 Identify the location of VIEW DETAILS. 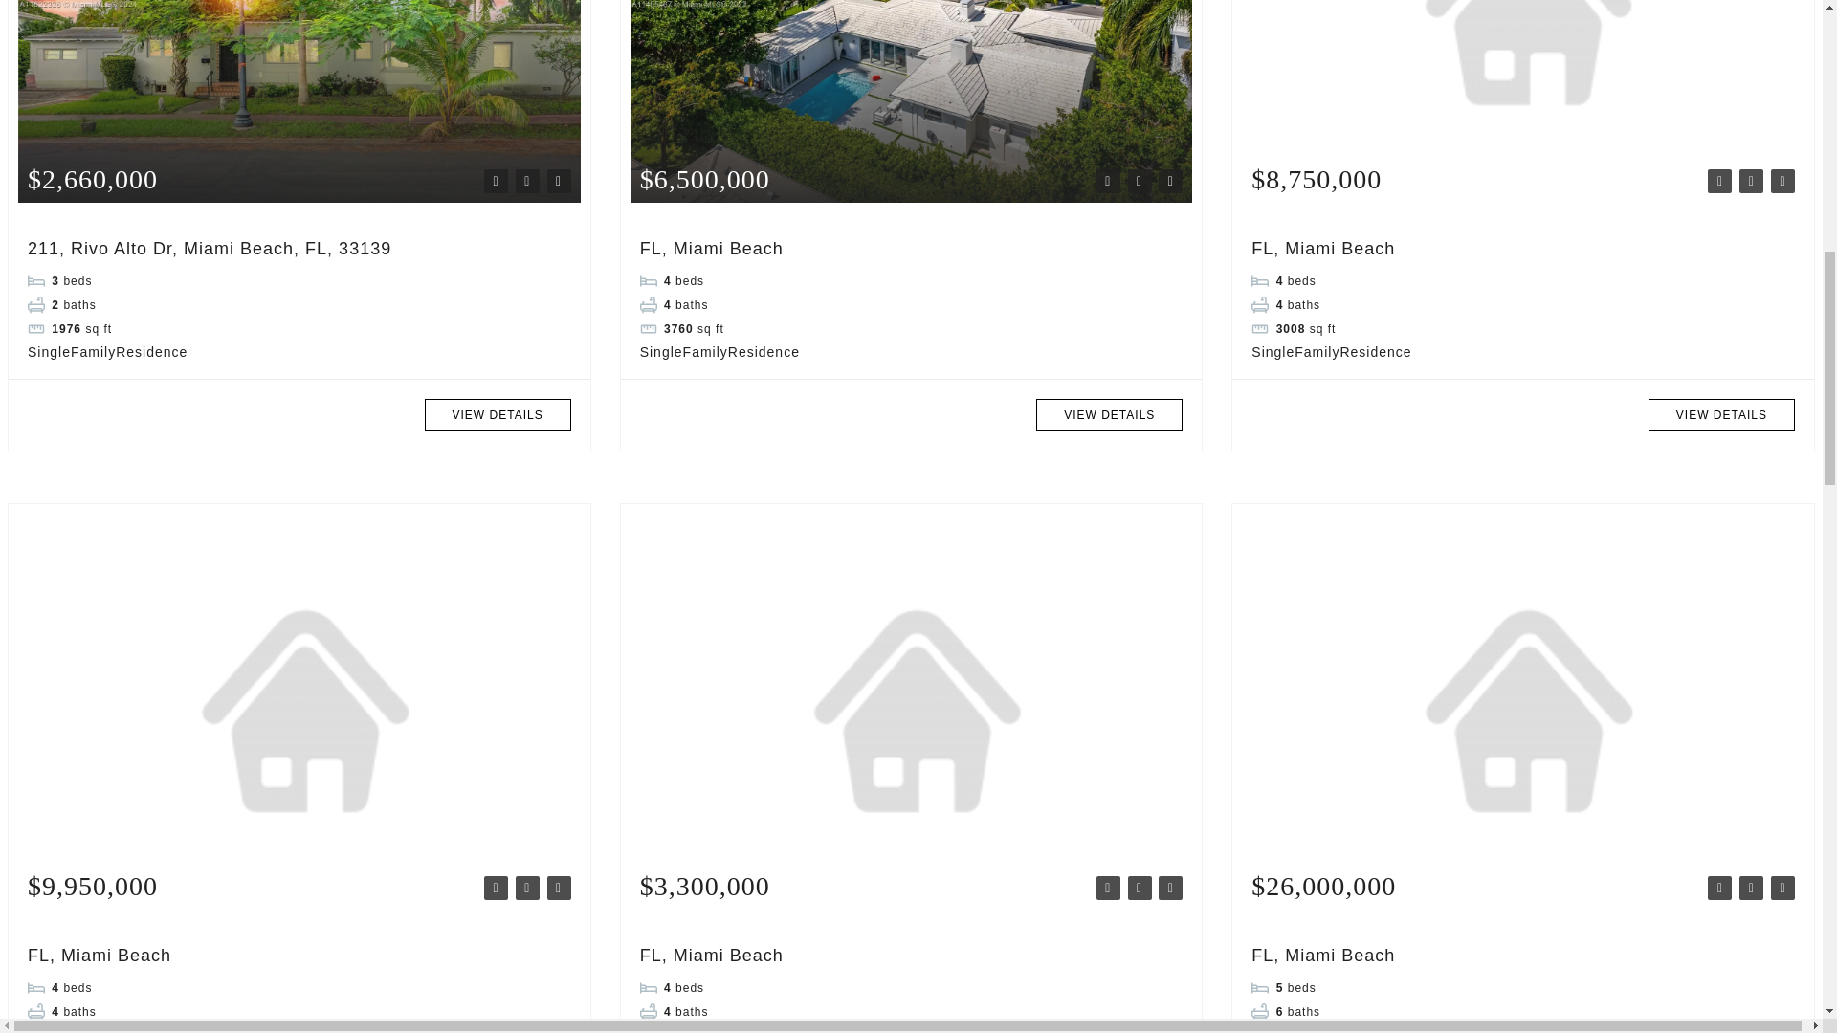
(1720, 415).